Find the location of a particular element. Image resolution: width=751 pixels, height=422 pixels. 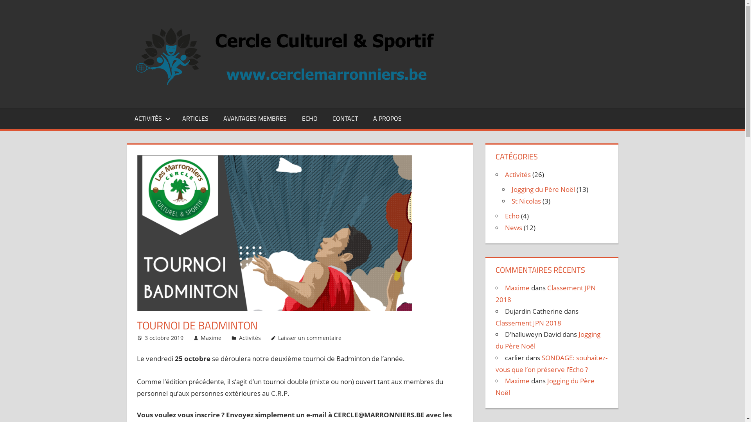

News is located at coordinates (514, 227).